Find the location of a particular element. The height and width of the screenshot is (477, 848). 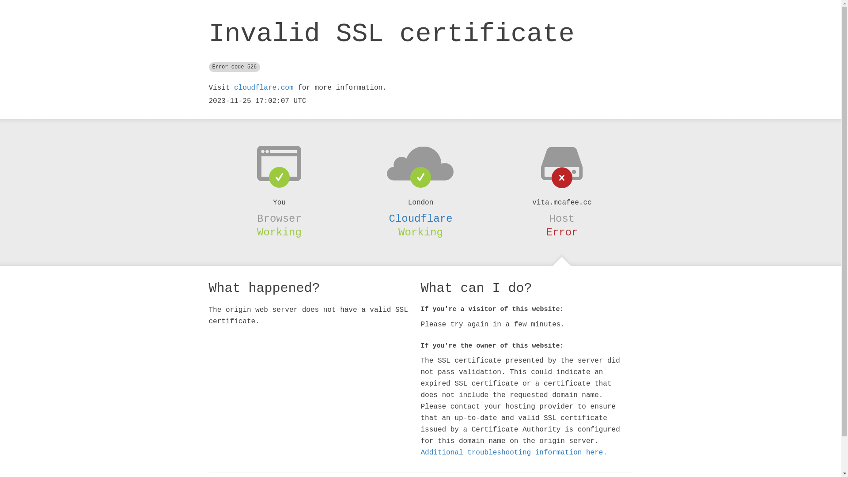

Additional troubleshooting information here. is located at coordinates (514, 453).